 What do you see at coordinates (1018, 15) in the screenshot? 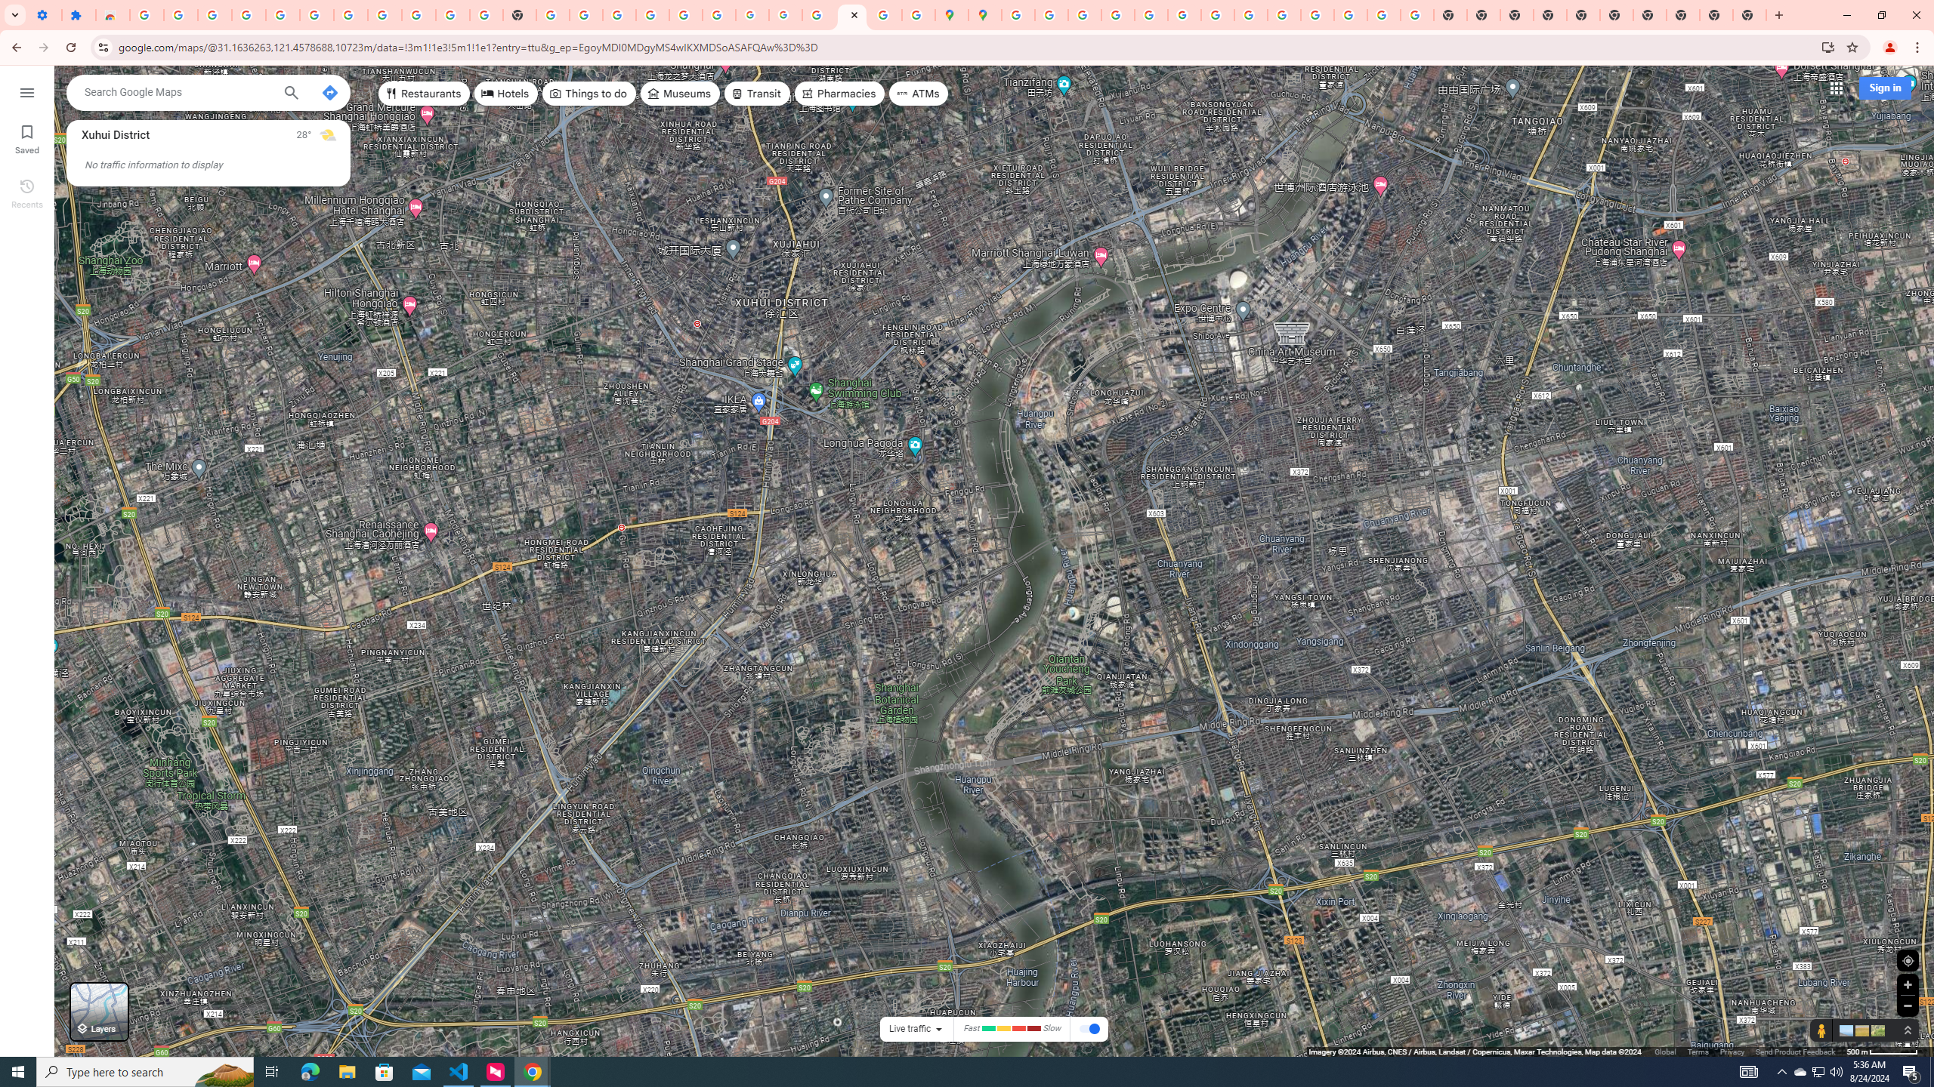
I see `Sign in - Google Accounts` at bounding box center [1018, 15].